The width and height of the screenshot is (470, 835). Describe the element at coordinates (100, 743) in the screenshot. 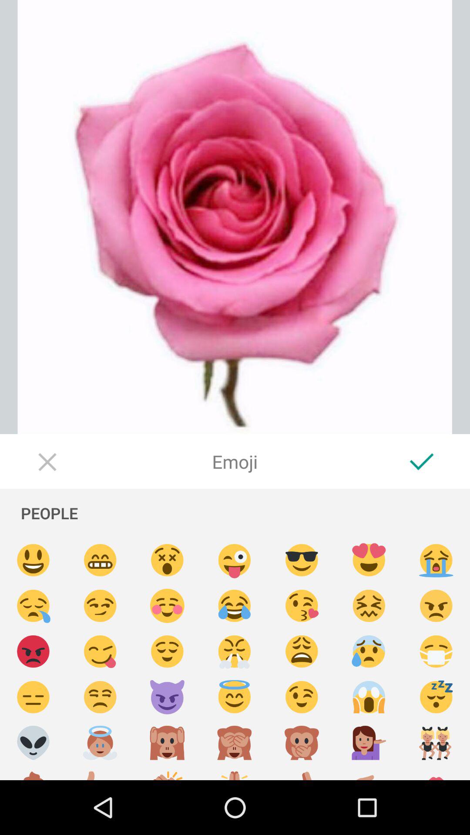

I see `choose an angel emoji` at that location.